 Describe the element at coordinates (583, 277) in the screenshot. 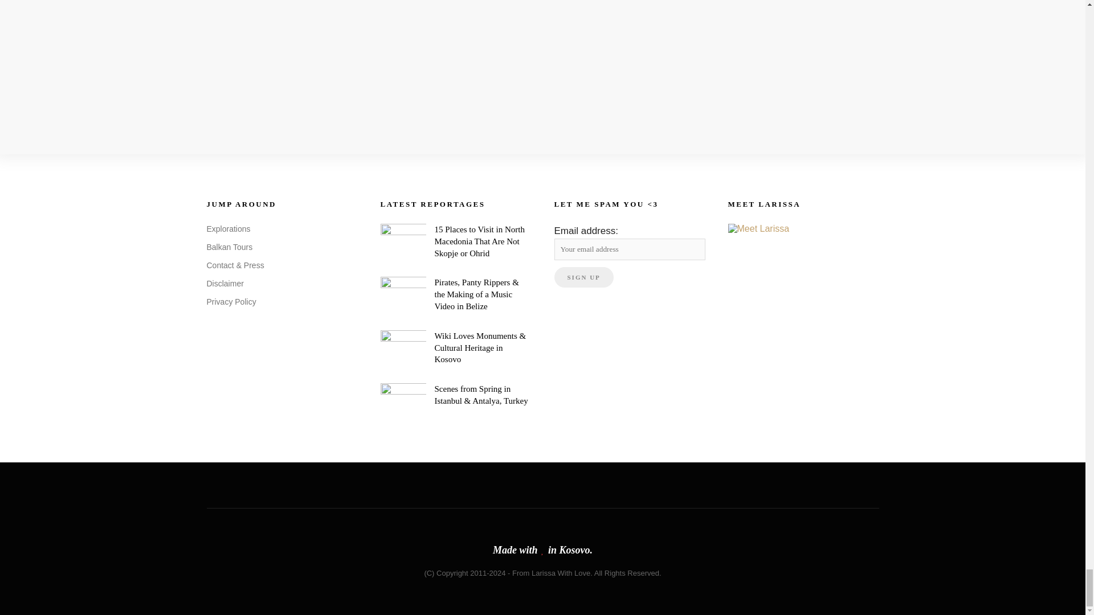

I see `Sign up` at that location.